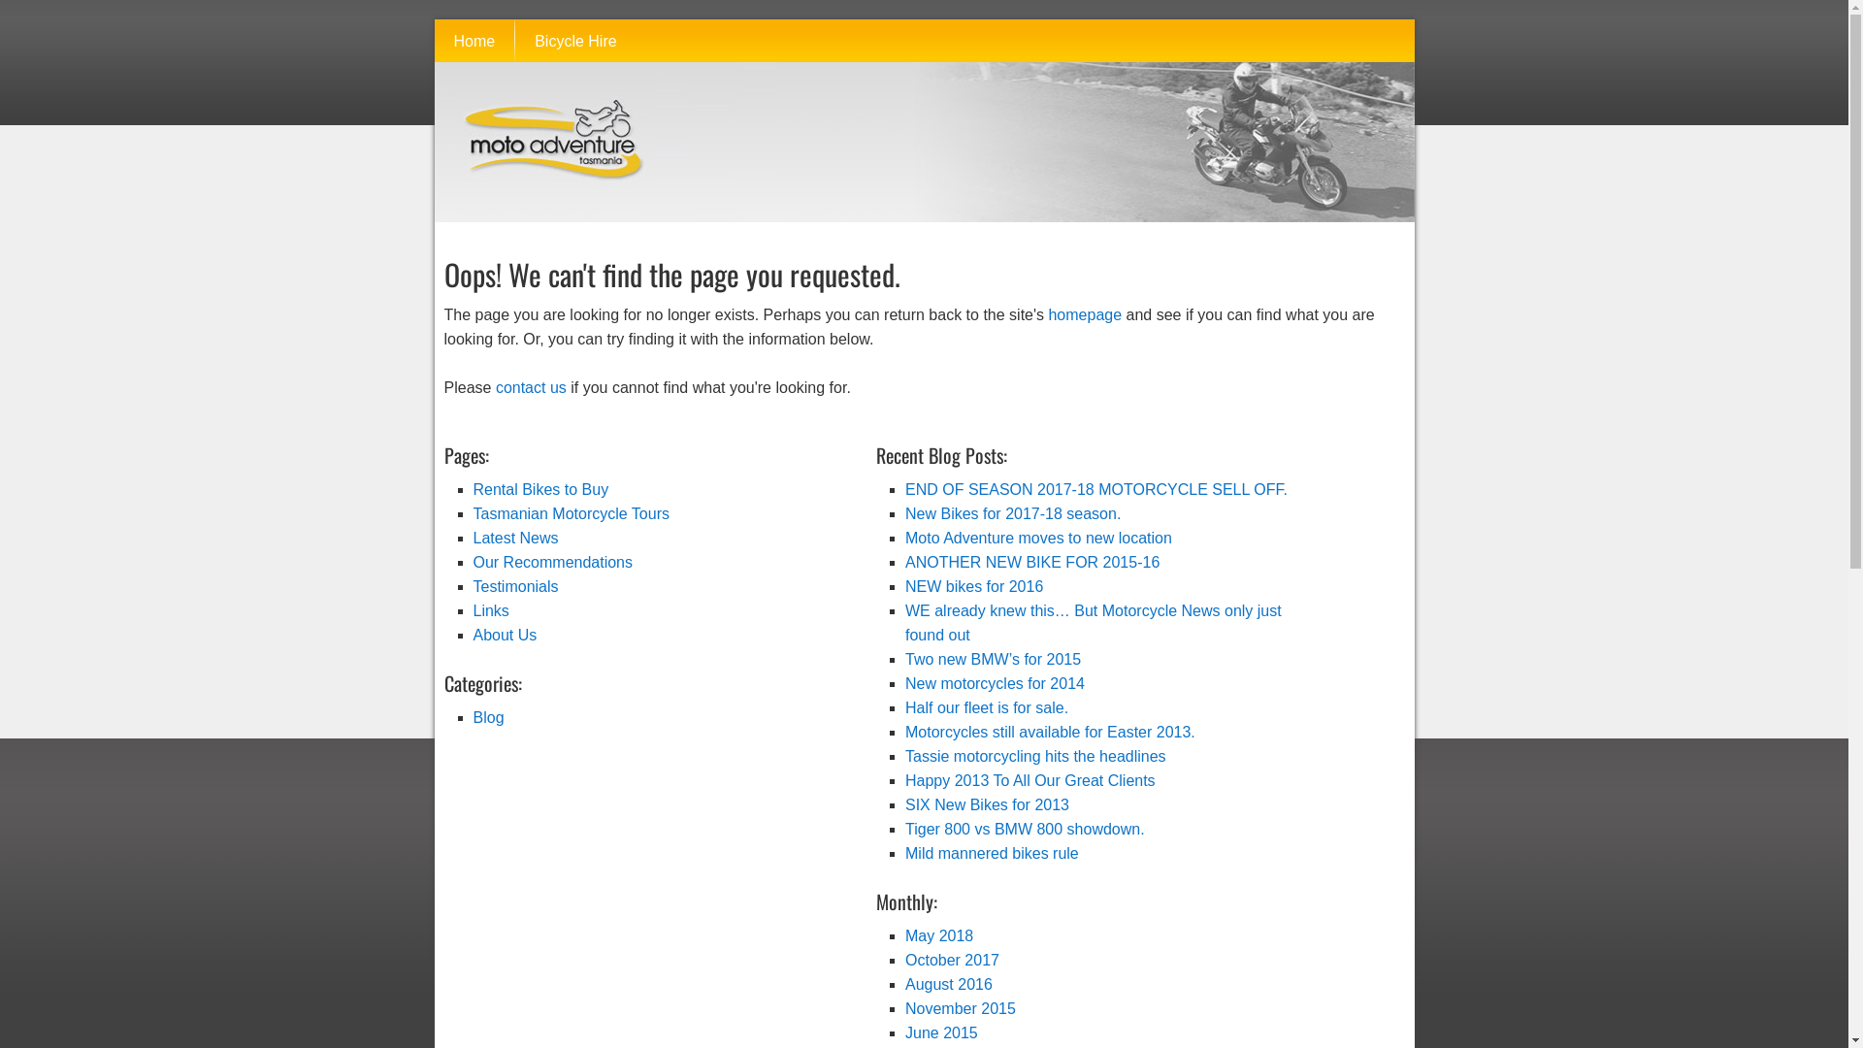  What do you see at coordinates (572, 512) in the screenshot?
I see `Tasmanian Motorcycle Tours` at bounding box center [572, 512].